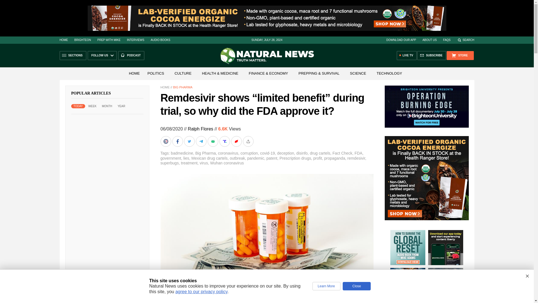  I want to click on CULTURE, so click(183, 73).